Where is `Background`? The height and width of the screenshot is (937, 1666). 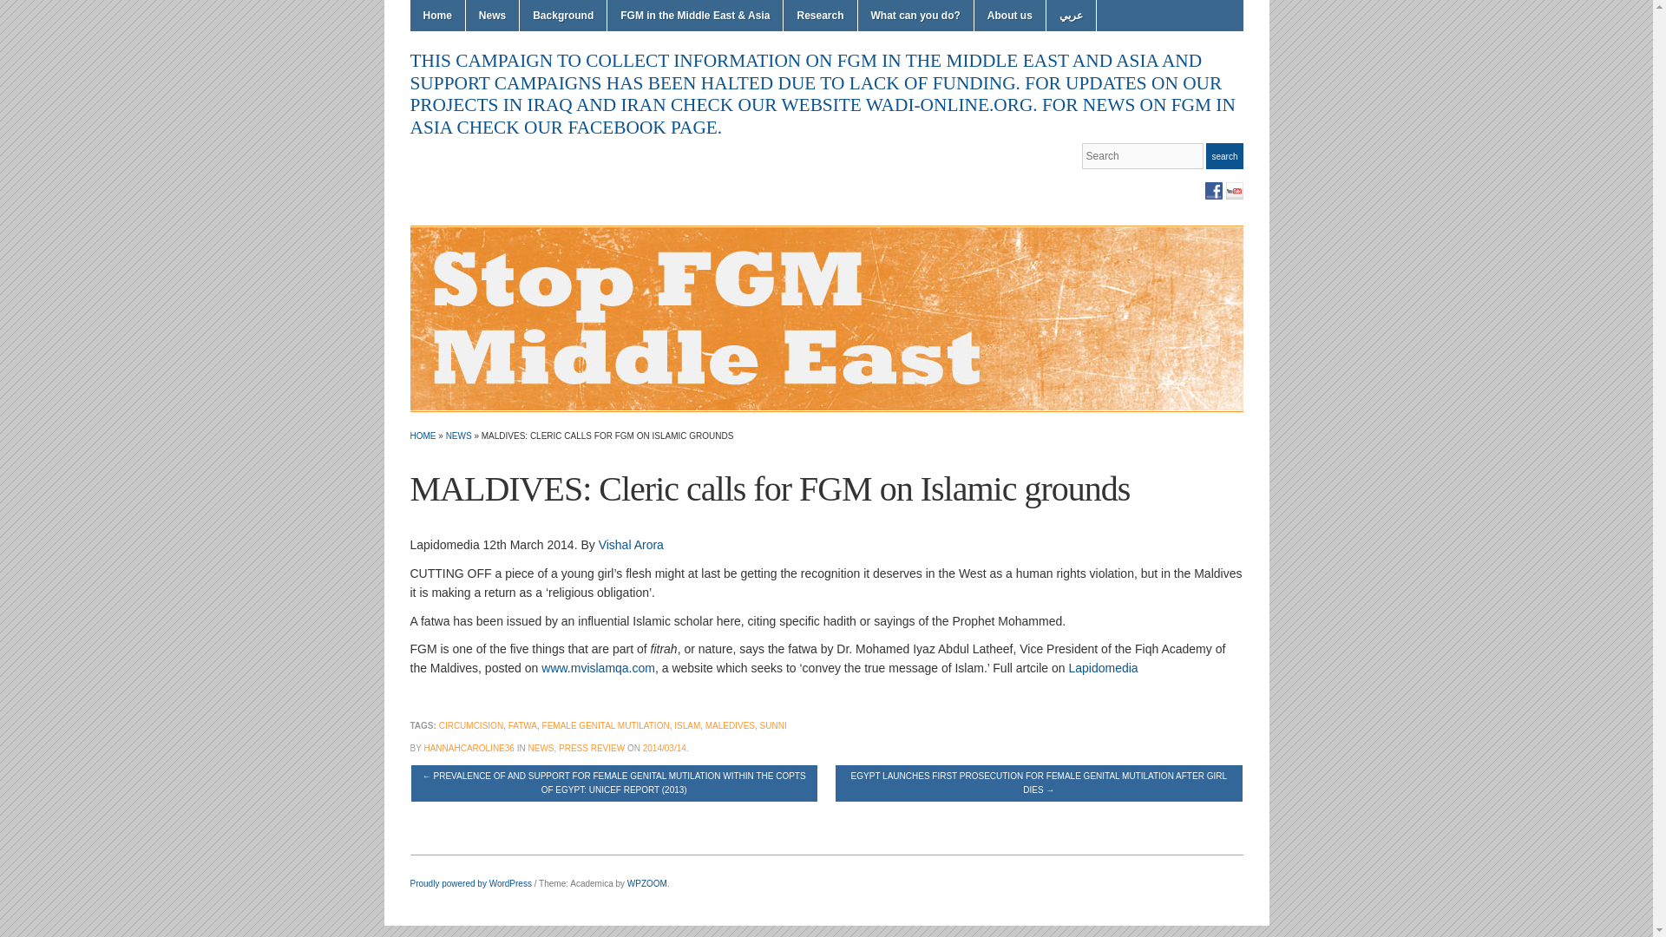
Background is located at coordinates (562, 16).